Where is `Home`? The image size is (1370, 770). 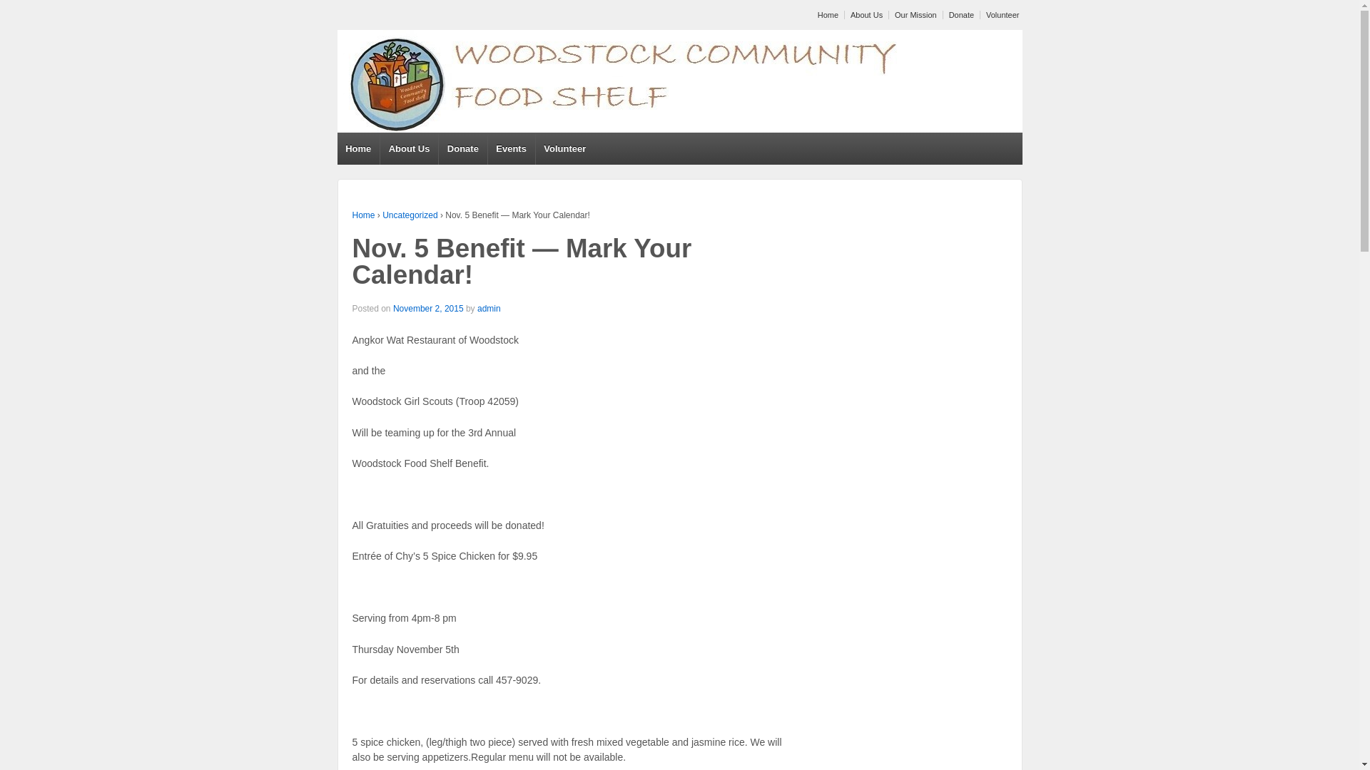 Home is located at coordinates (826, 15).